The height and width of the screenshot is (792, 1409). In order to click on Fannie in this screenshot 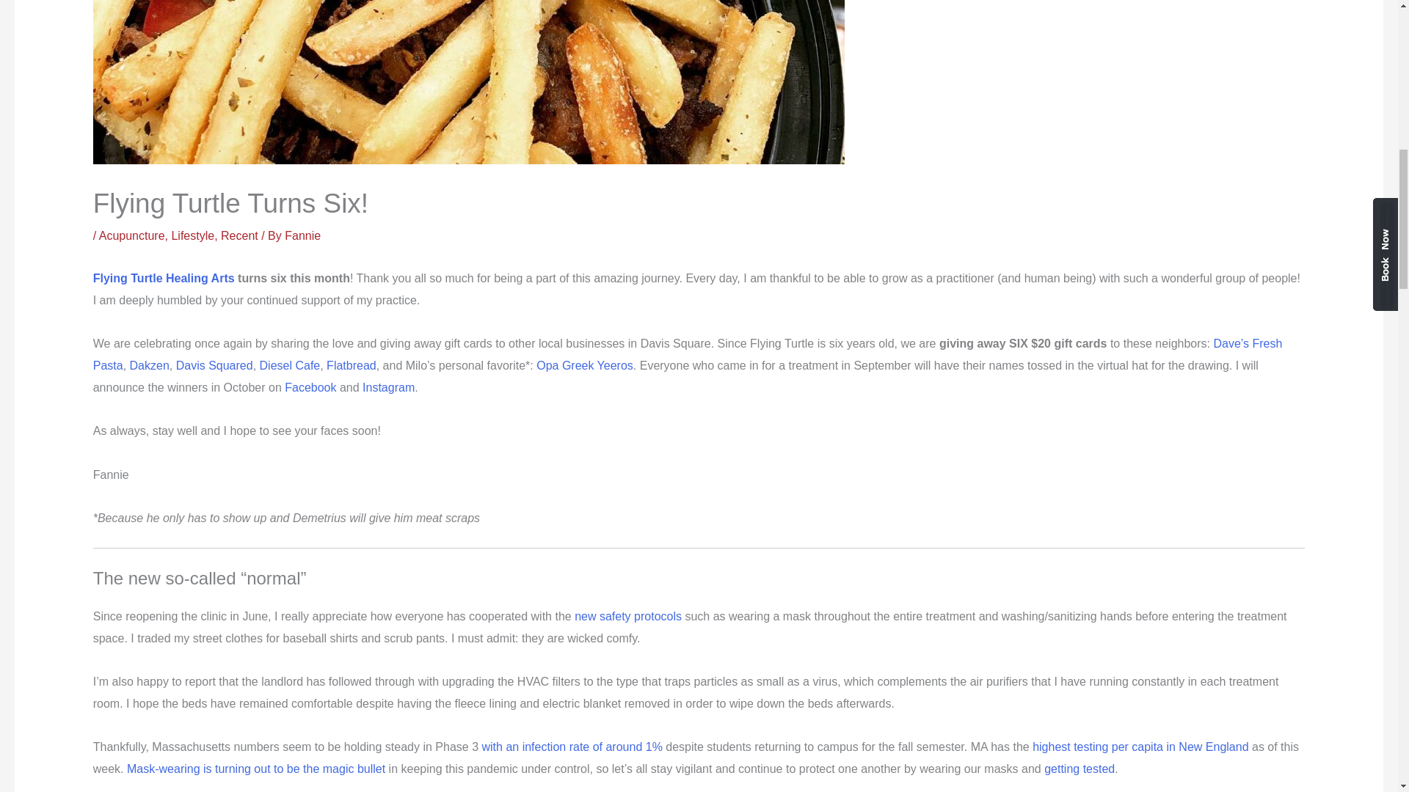, I will do `click(302, 236)`.